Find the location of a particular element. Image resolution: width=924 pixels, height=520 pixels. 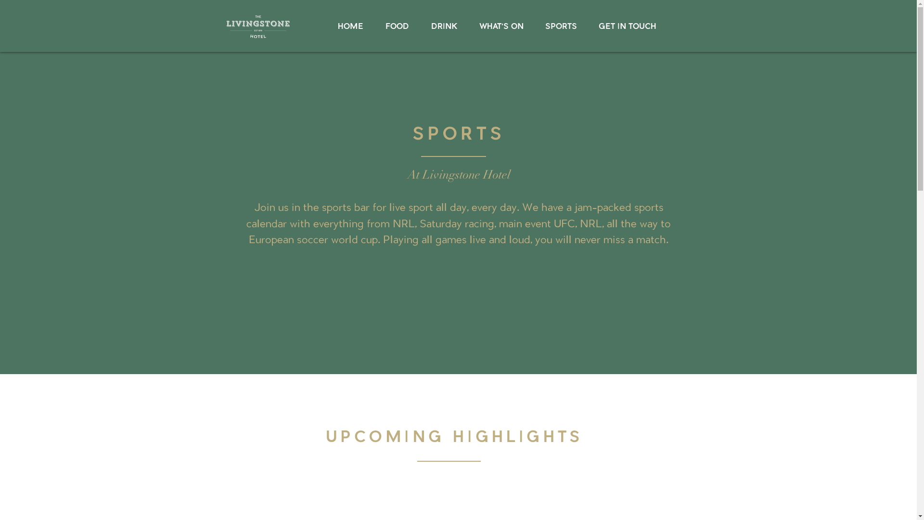

DRINK is located at coordinates (444, 27).